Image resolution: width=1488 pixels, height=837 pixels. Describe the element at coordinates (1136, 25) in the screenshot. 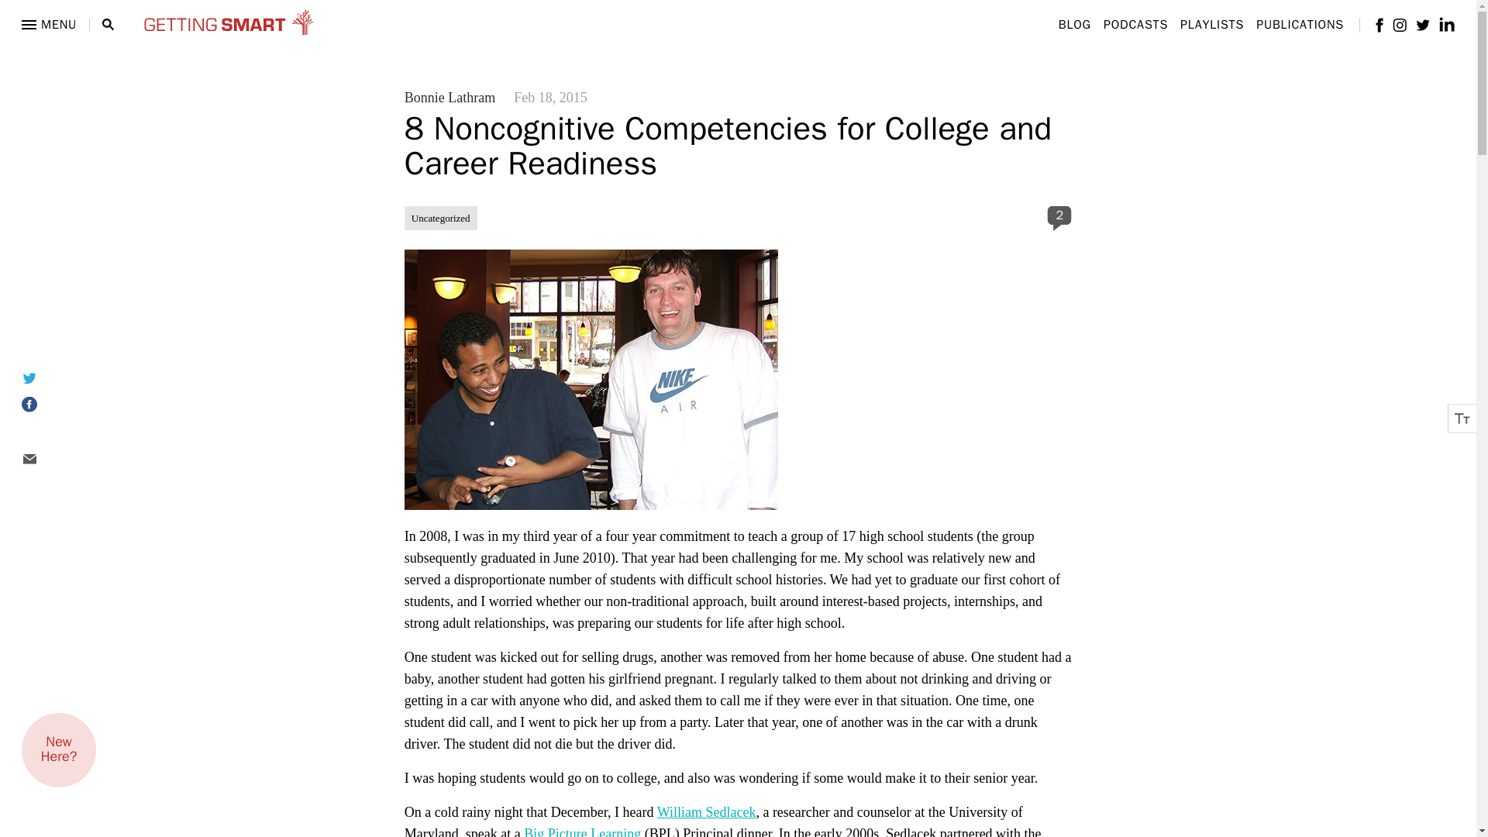

I see `PODCASTS` at that location.